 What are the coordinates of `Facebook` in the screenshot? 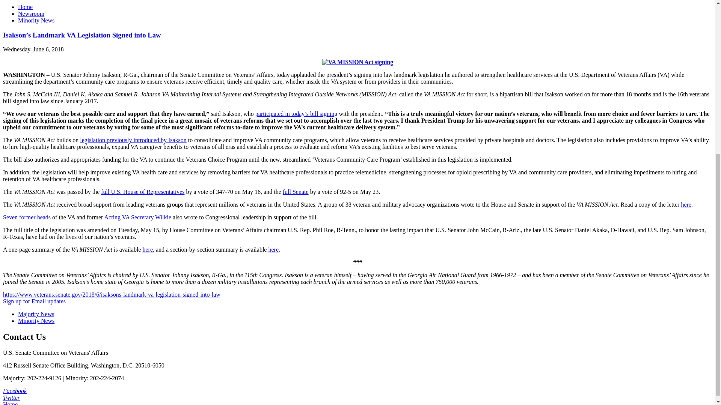 It's located at (15, 391).